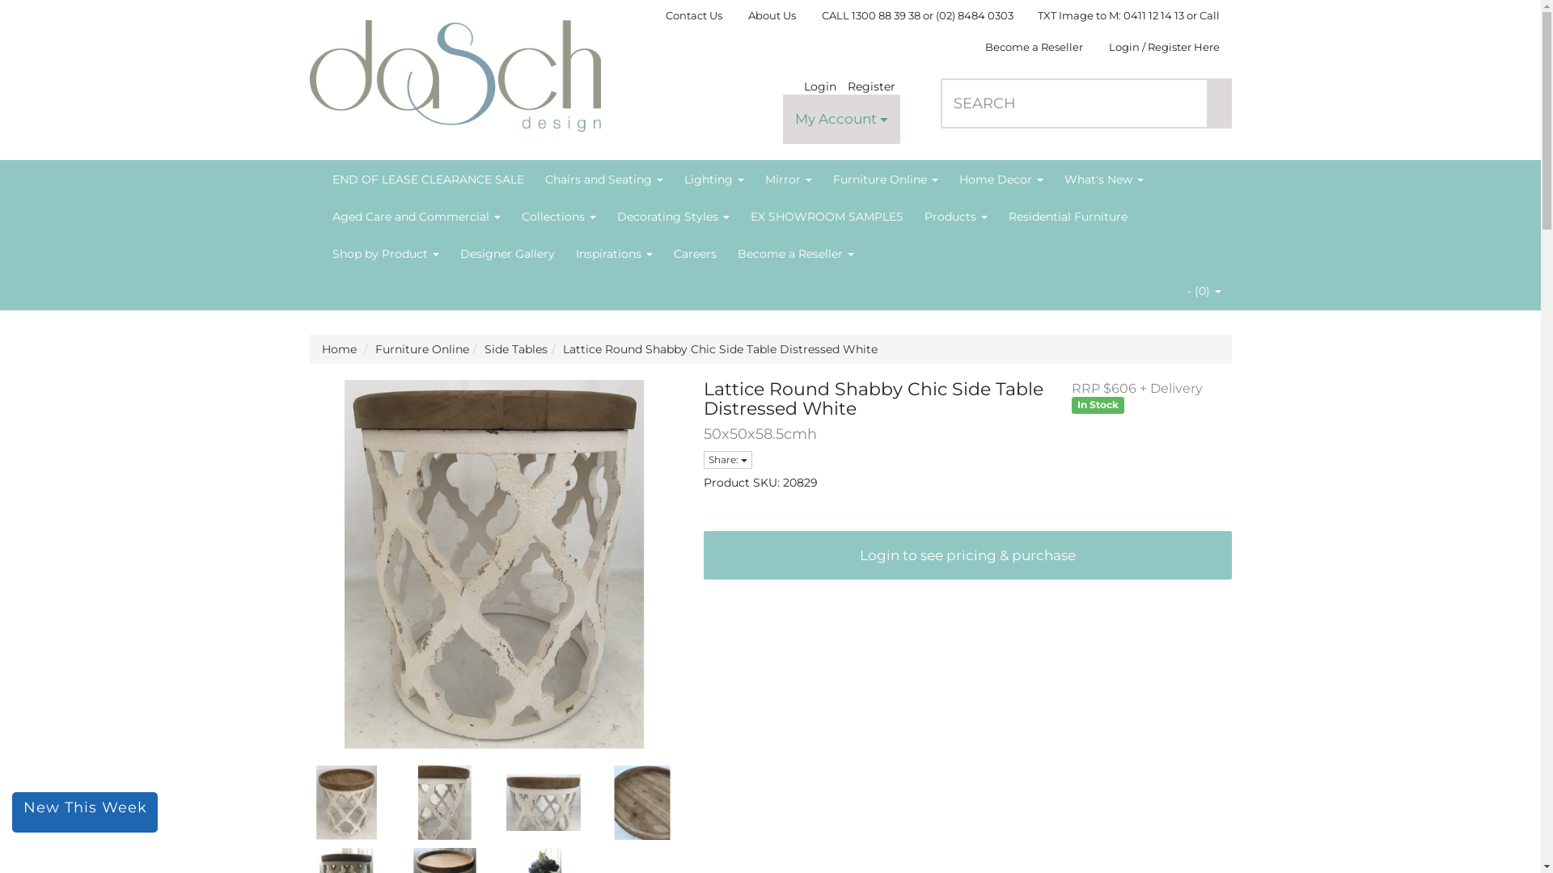 This screenshot has width=1553, height=873. Describe the element at coordinates (559, 217) in the screenshot. I see `Collections` at that location.